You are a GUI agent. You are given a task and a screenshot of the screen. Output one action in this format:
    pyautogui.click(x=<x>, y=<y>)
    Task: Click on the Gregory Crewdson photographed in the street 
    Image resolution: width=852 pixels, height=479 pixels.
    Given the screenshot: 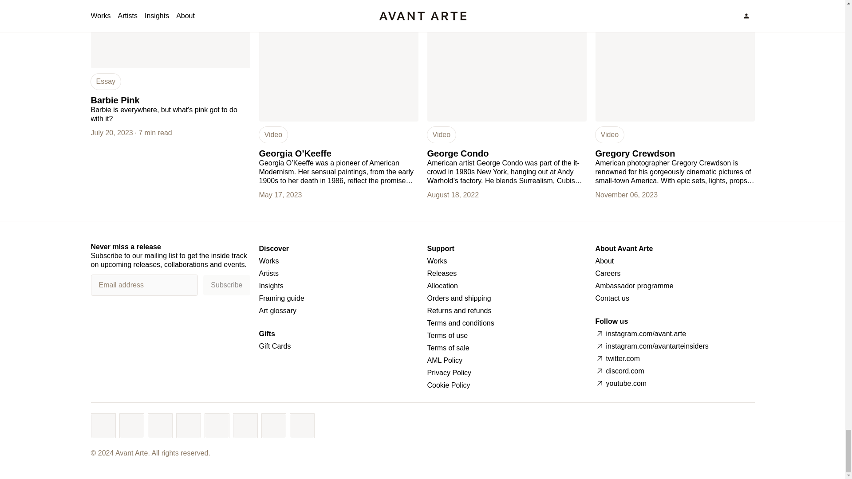 What is the action you would take?
    pyautogui.click(x=675, y=61)
    